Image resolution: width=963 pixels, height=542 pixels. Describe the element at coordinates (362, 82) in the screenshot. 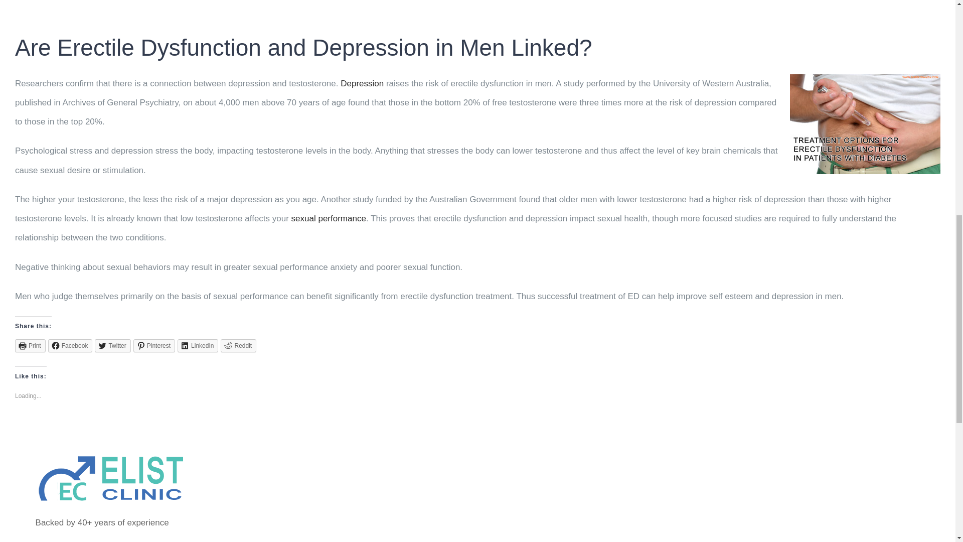

I see `Depression` at that location.